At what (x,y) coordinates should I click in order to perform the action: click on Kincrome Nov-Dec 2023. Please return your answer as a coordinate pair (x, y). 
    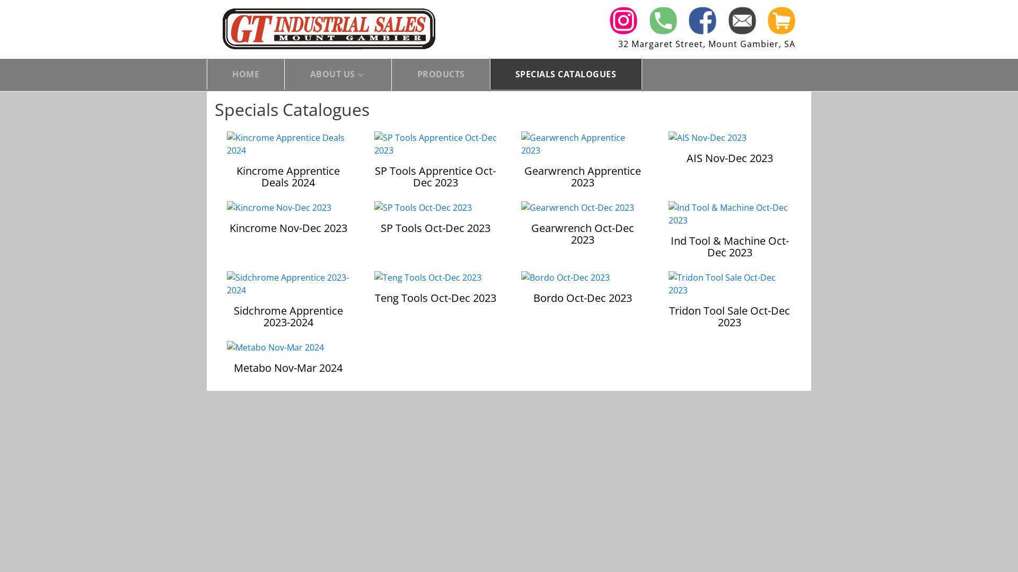
    Looking at the image, I should click on (279, 208).